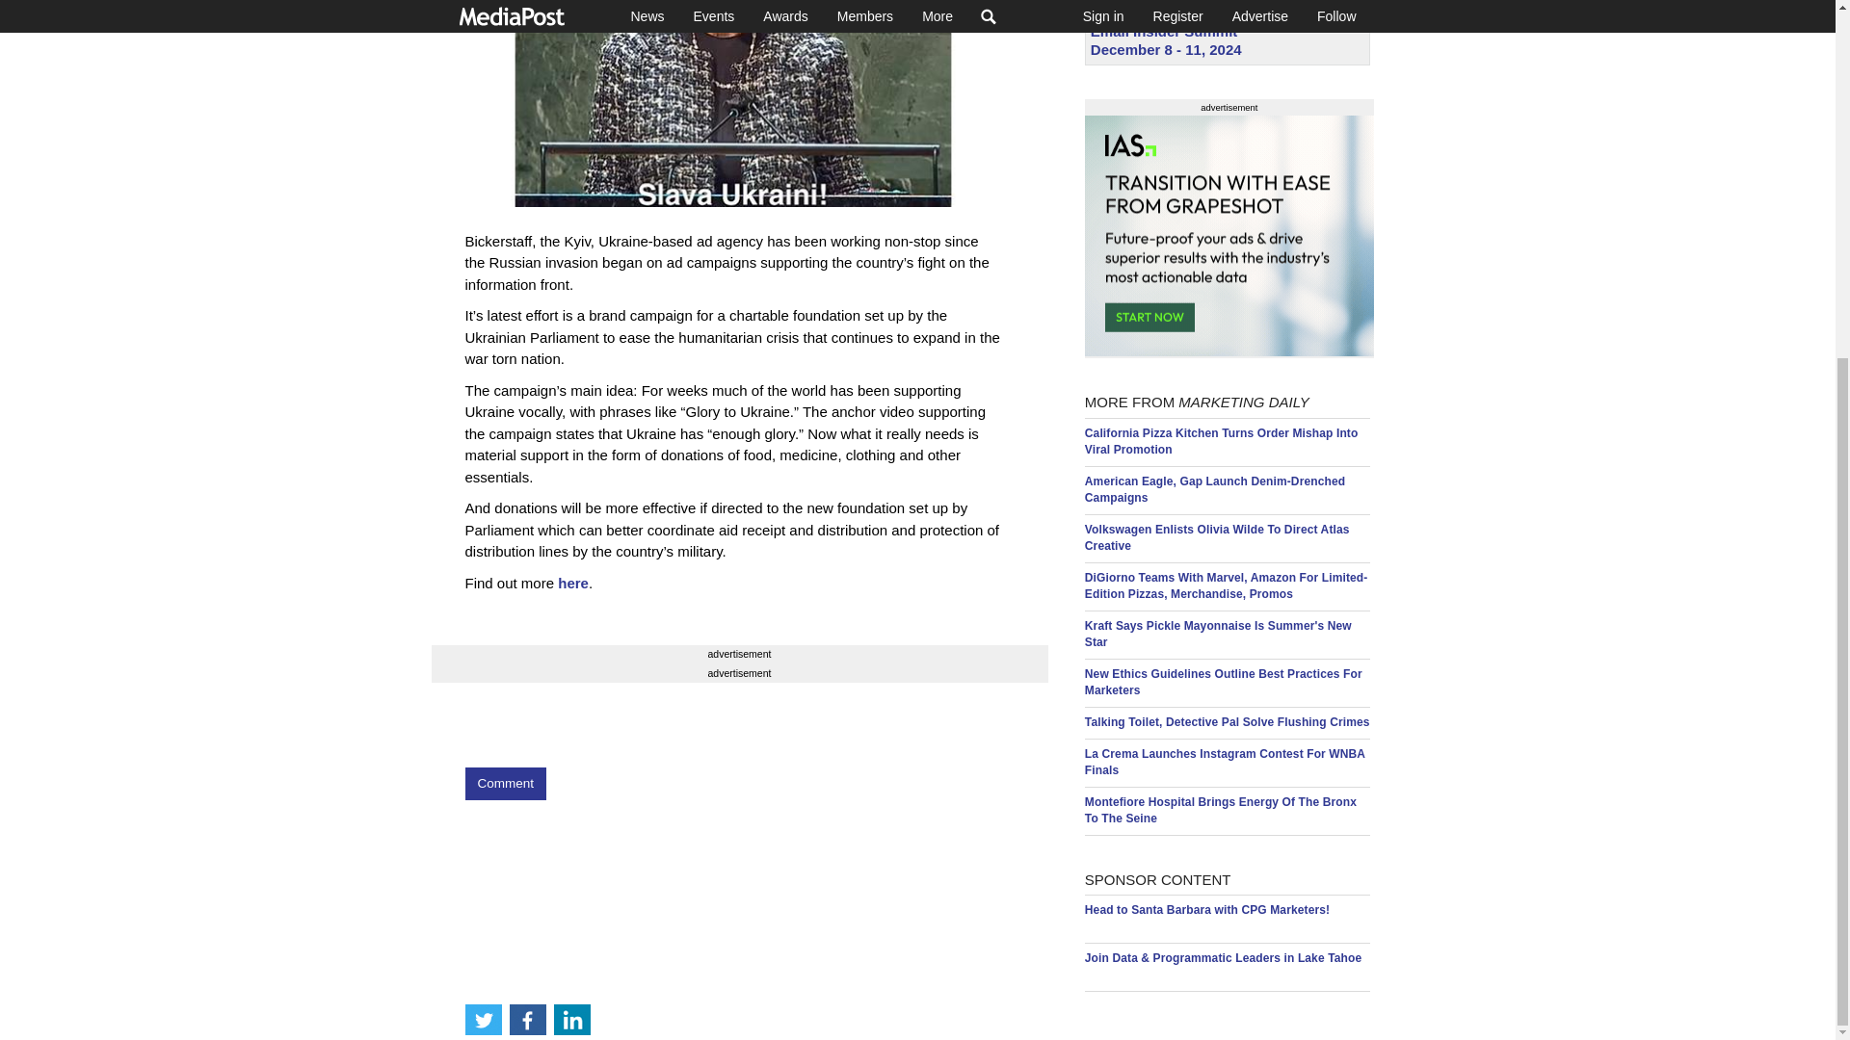  What do you see at coordinates (571, 484) in the screenshot?
I see `Share on LinkedIn` at bounding box center [571, 484].